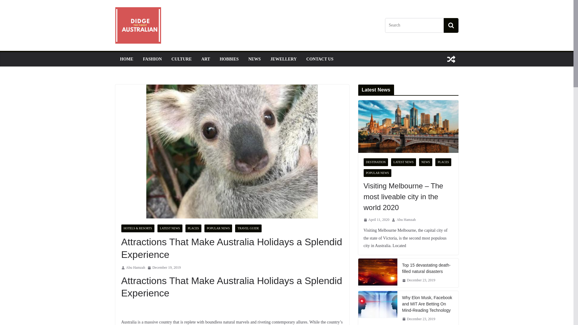  I want to click on POPULAR NEWS, so click(218, 228).